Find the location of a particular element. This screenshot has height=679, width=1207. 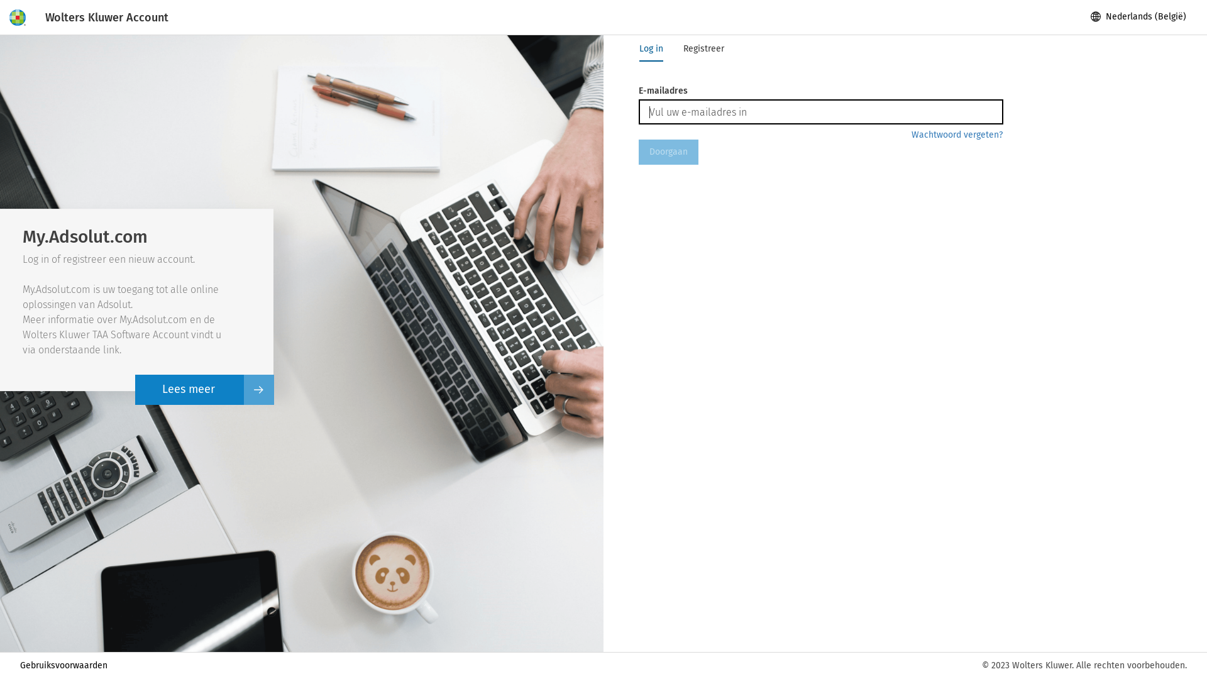

Gebruiksvoorwaarden is located at coordinates (64, 665).